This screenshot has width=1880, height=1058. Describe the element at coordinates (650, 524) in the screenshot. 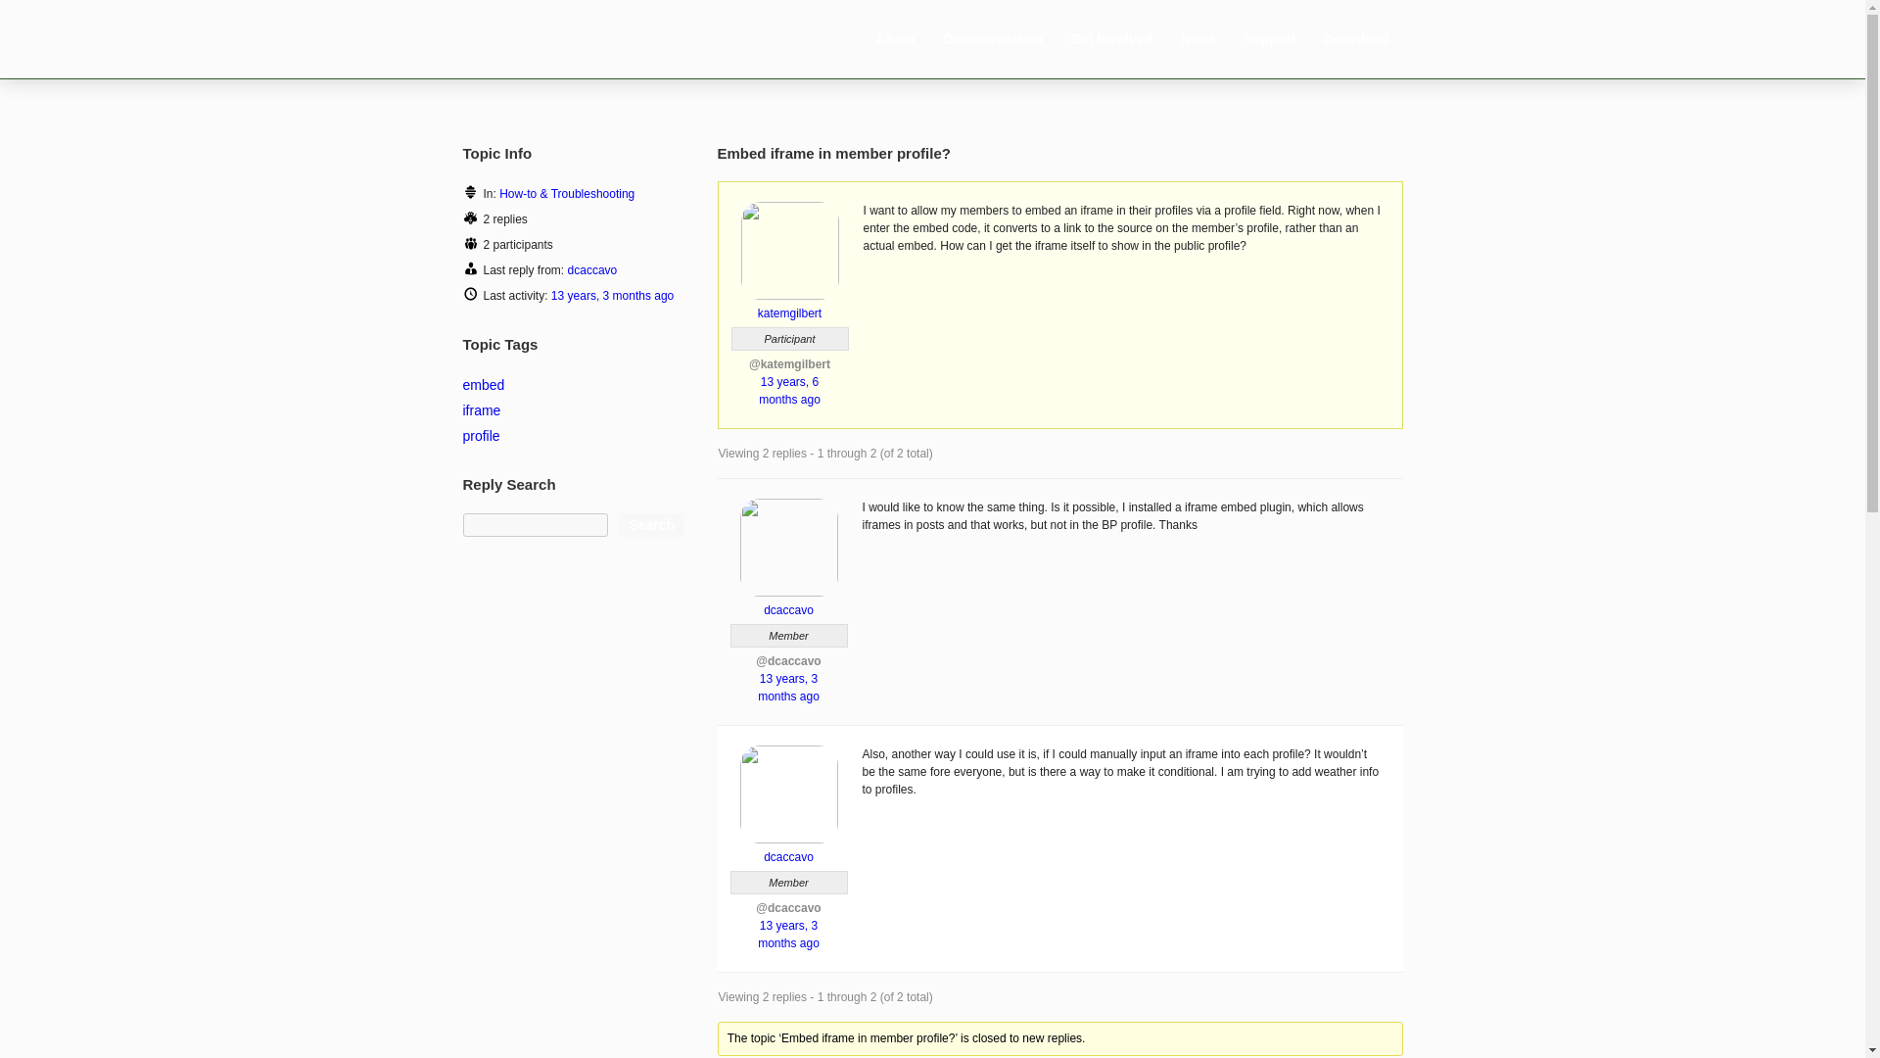

I see `Search` at that location.